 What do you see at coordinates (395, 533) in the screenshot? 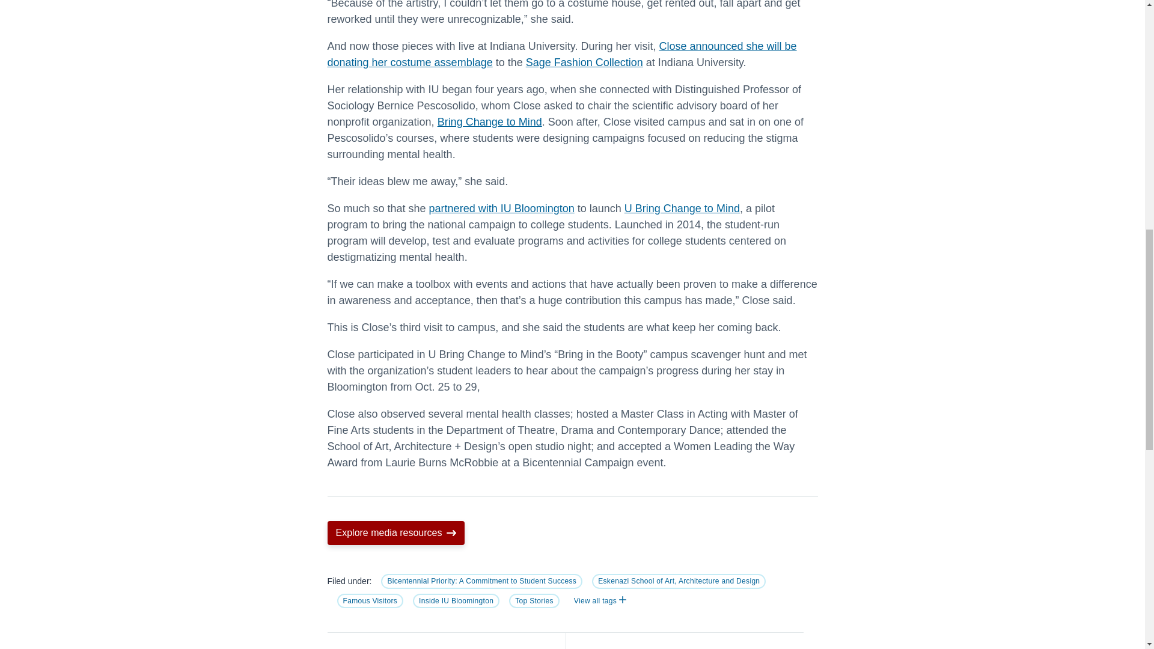
I see `Explore media resources` at bounding box center [395, 533].